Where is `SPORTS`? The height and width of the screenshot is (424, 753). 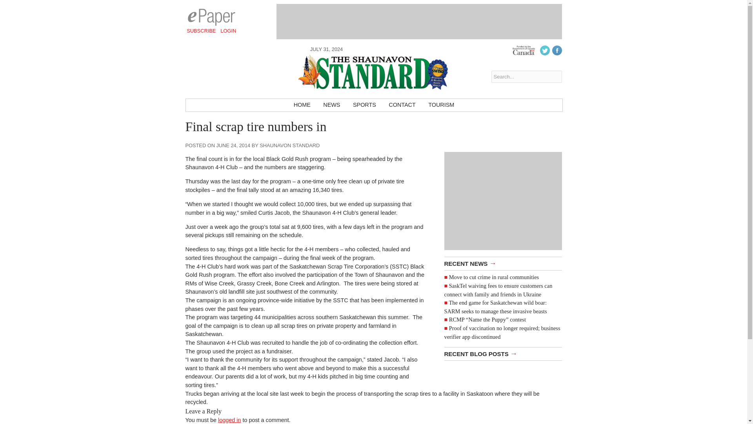
SPORTS is located at coordinates (364, 105).